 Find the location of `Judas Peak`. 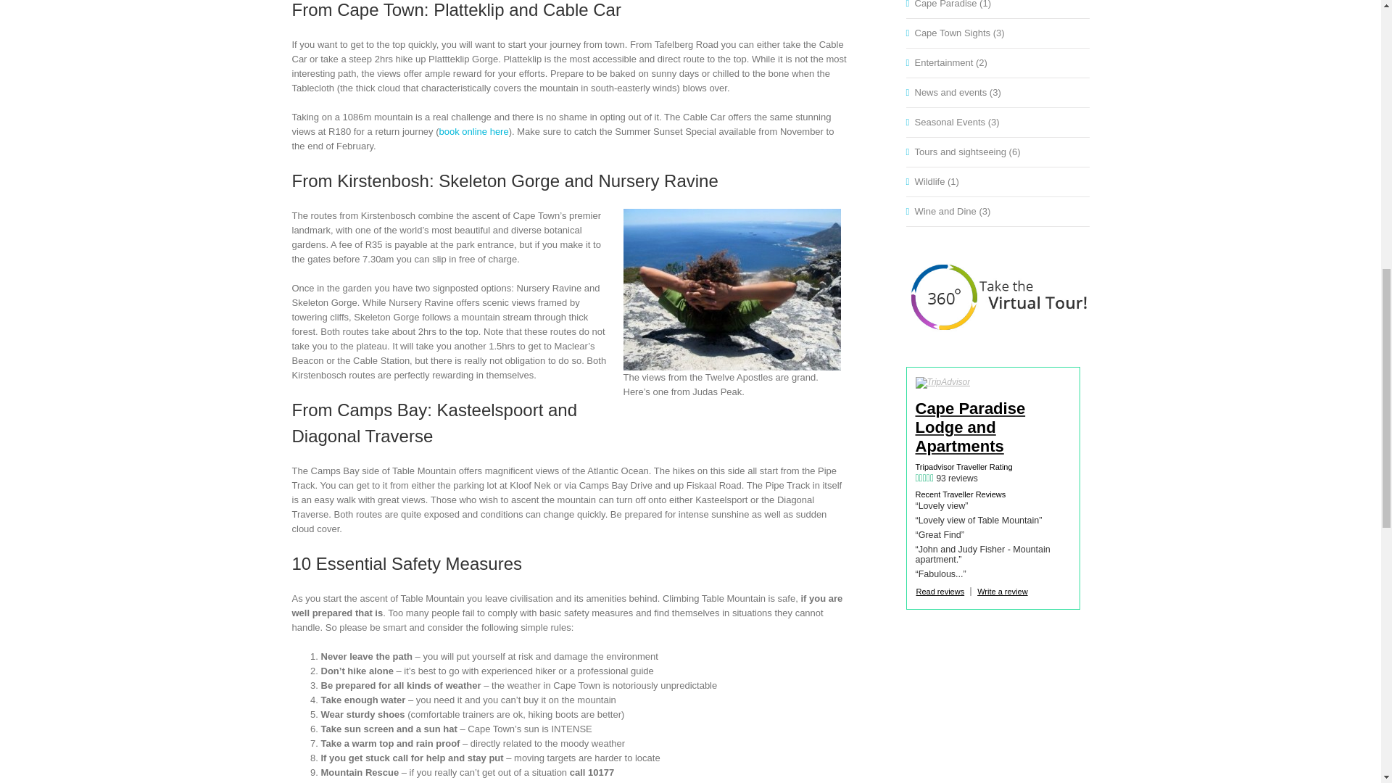

Judas Peak is located at coordinates (732, 289).